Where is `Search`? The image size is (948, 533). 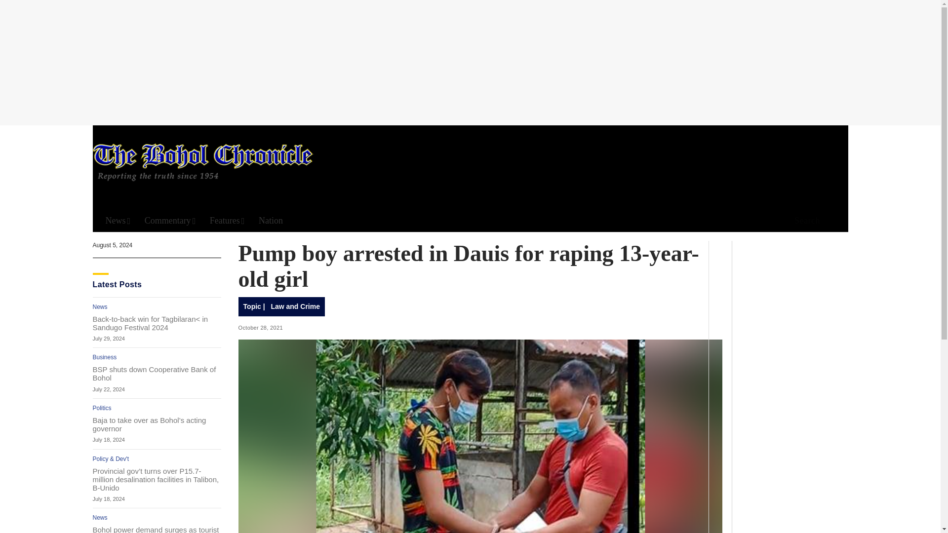
Search is located at coordinates (804, 221).